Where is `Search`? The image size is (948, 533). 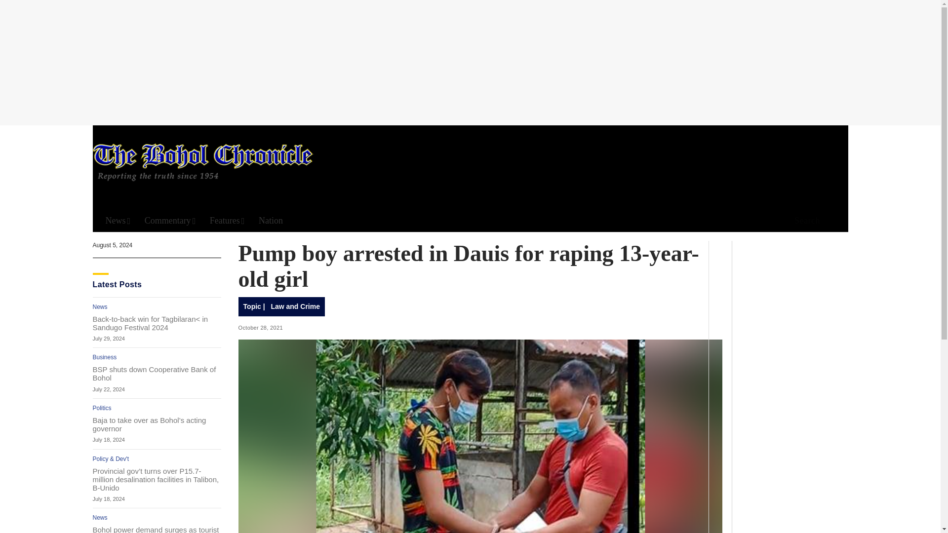
Search is located at coordinates (804, 221).